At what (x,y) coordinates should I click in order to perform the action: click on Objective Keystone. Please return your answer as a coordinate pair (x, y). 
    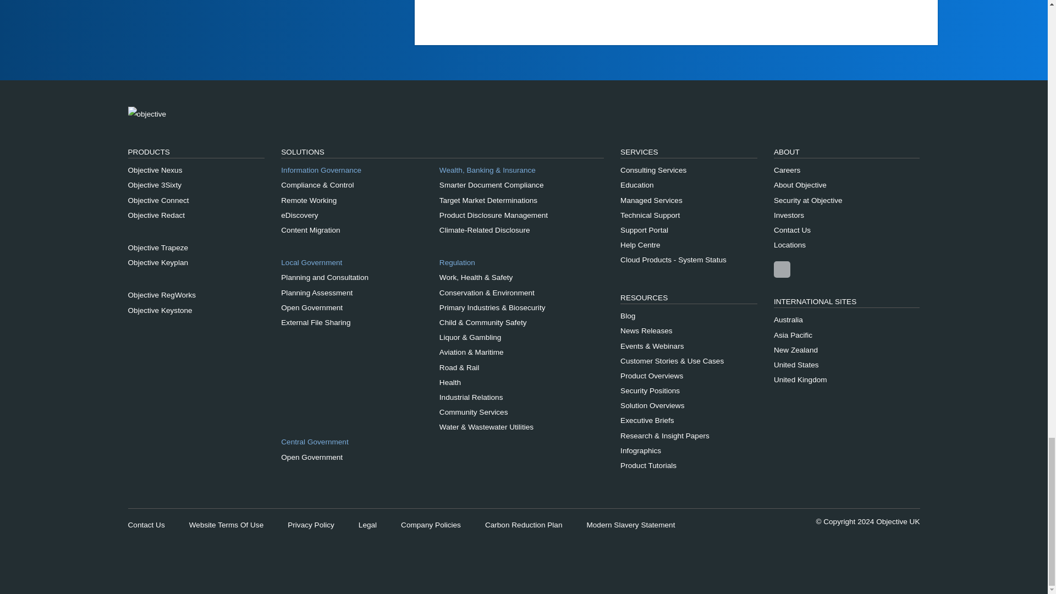
    Looking at the image, I should click on (196, 310).